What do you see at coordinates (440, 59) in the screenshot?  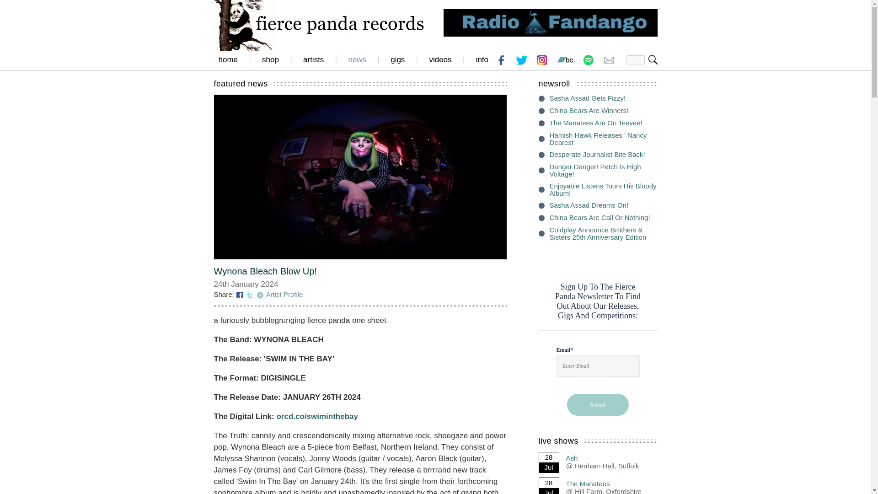 I see `videos` at bounding box center [440, 59].